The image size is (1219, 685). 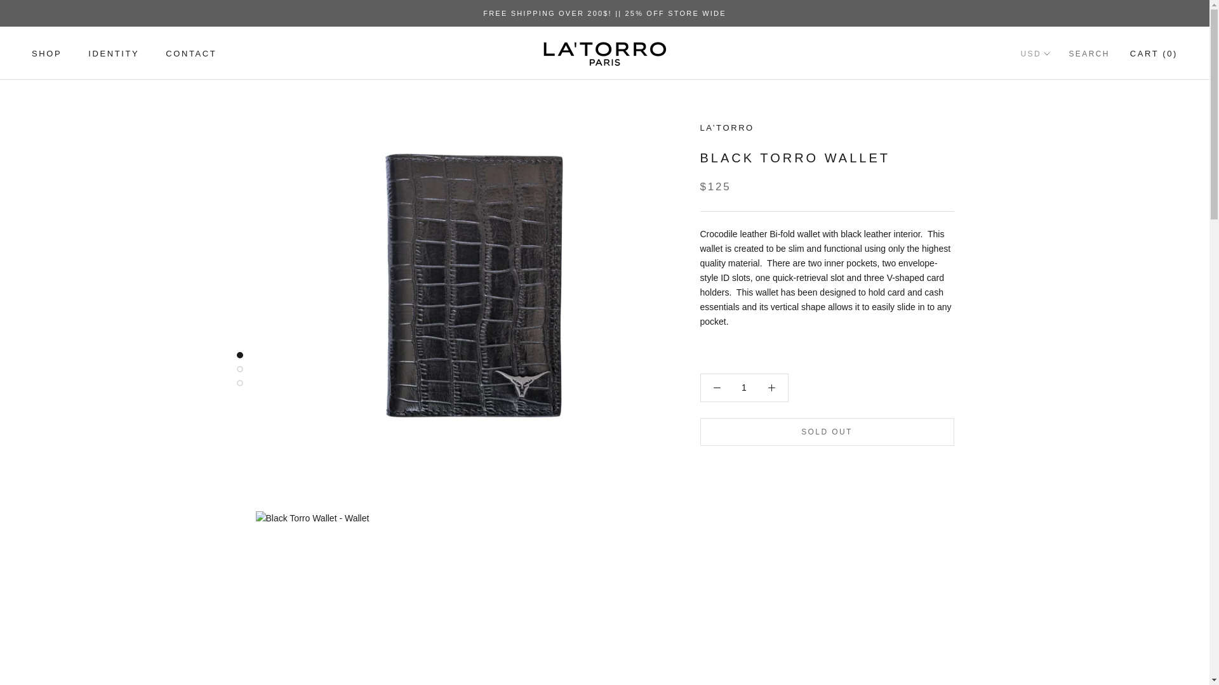 What do you see at coordinates (113, 53) in the screenshot?
I see `1` at bounding box center [113, 53].